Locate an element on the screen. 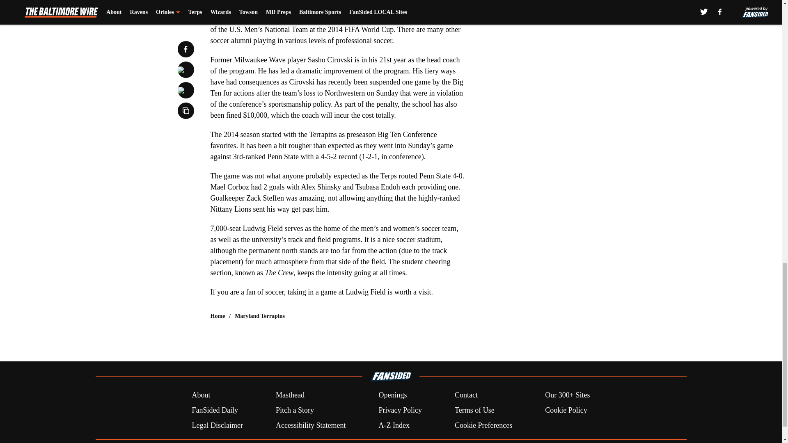  Terms of Use is located at coordinates (474, 410).